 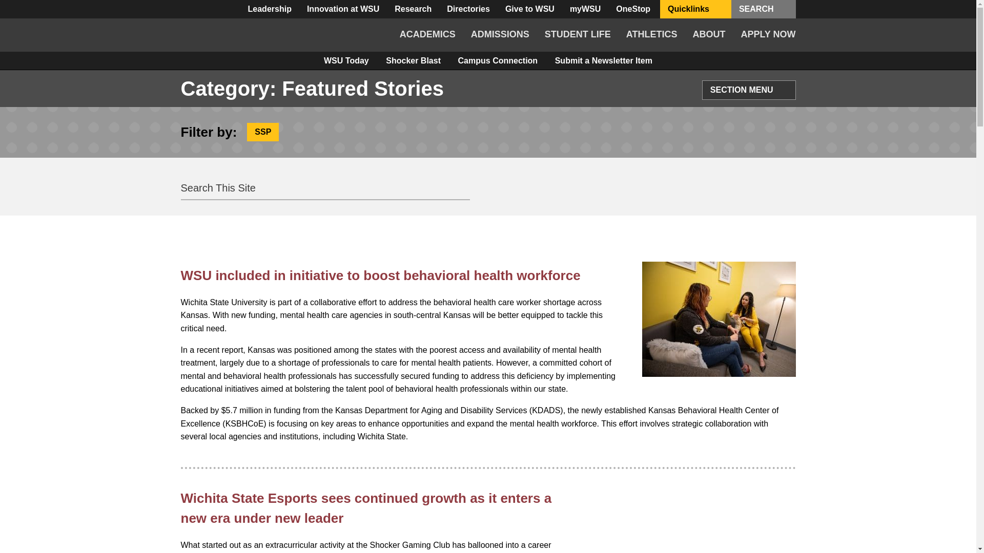 I want to click on OneStop, so click(x=633, y=9).